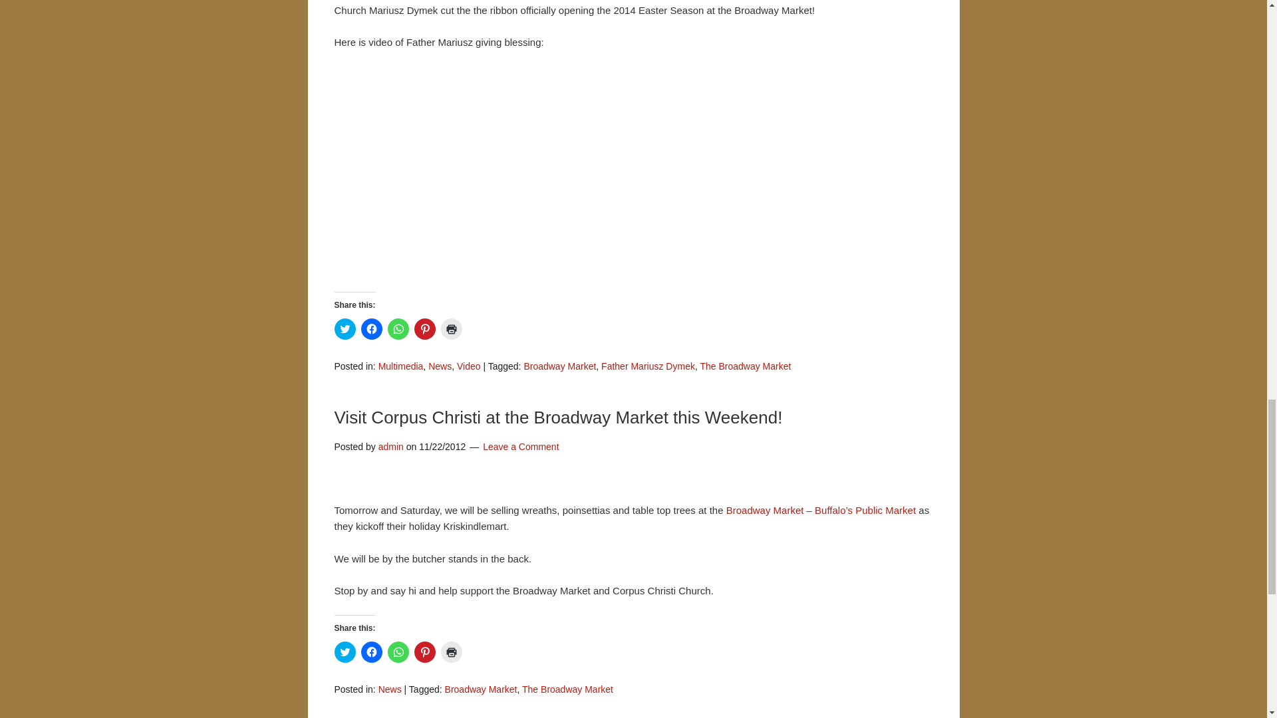  Describe the element at coordinates (745, 366) in the screenshot. I see `The Broadway Market` at that location.